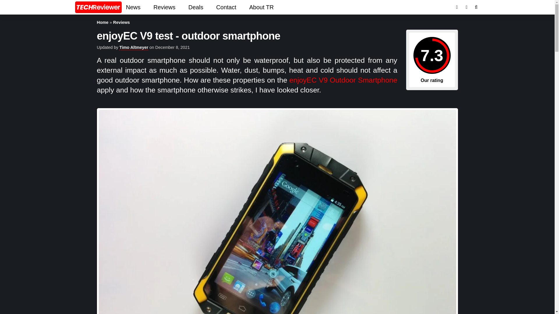 The height and width of the screenshot is (314, 559). Describe the element at coordinates (134, 7) in the screenshot. I see `News` at that location.